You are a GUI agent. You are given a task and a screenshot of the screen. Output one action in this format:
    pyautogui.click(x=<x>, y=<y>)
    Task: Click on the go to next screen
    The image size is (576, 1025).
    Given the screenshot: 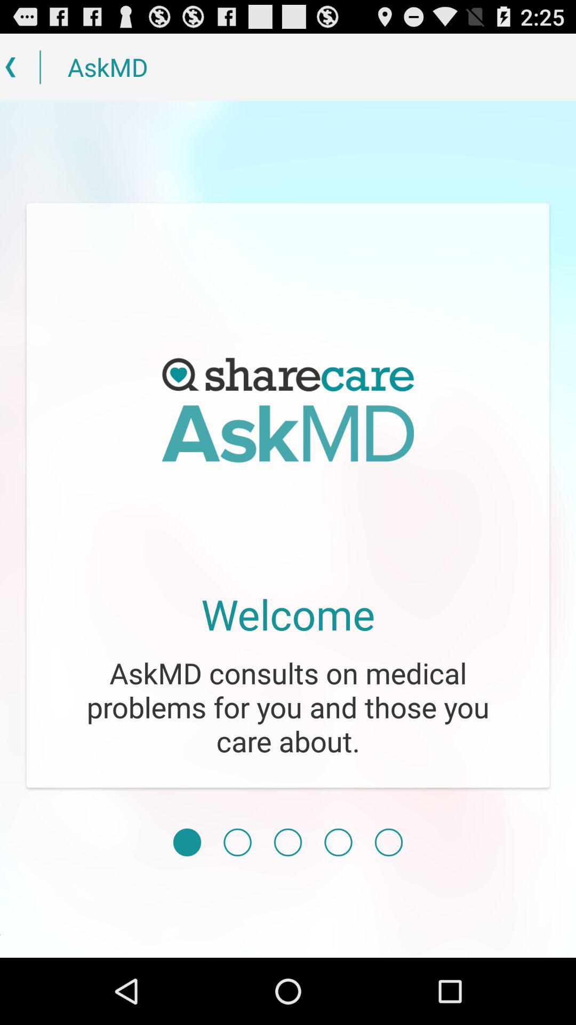 What is the action you would take?
    pyautogui.click(x=237, y=842)
    